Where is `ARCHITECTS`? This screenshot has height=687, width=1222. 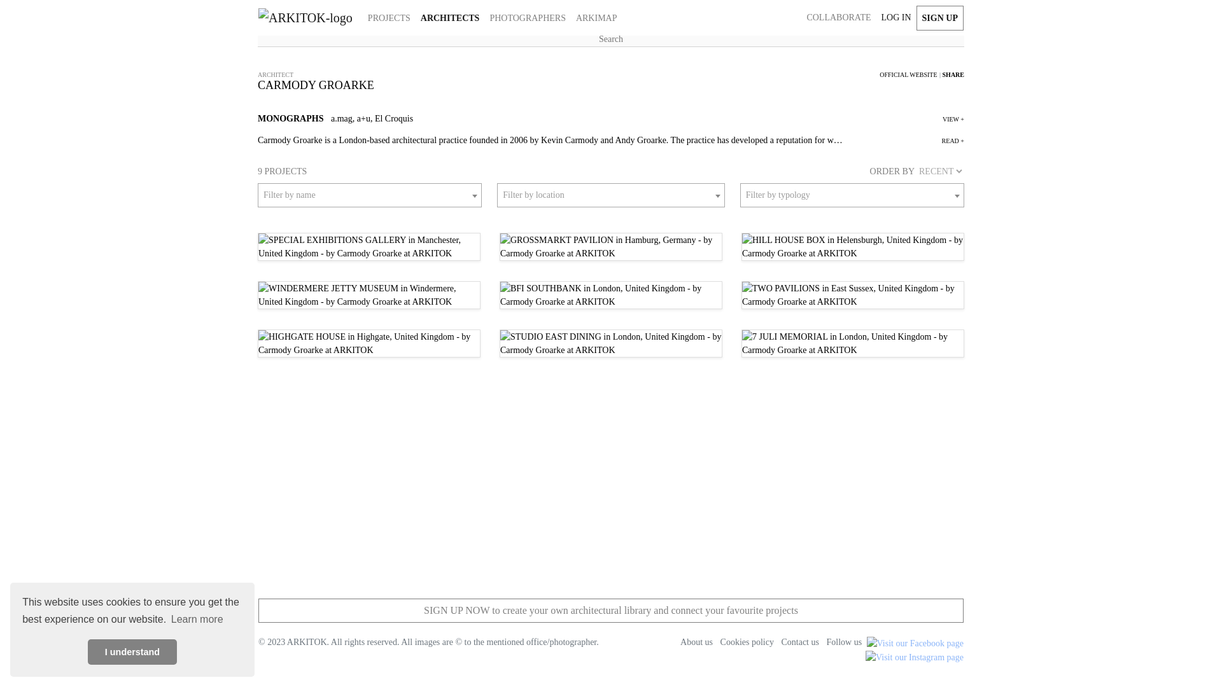 ARCHITECTS is located at coordinates (450, 18).